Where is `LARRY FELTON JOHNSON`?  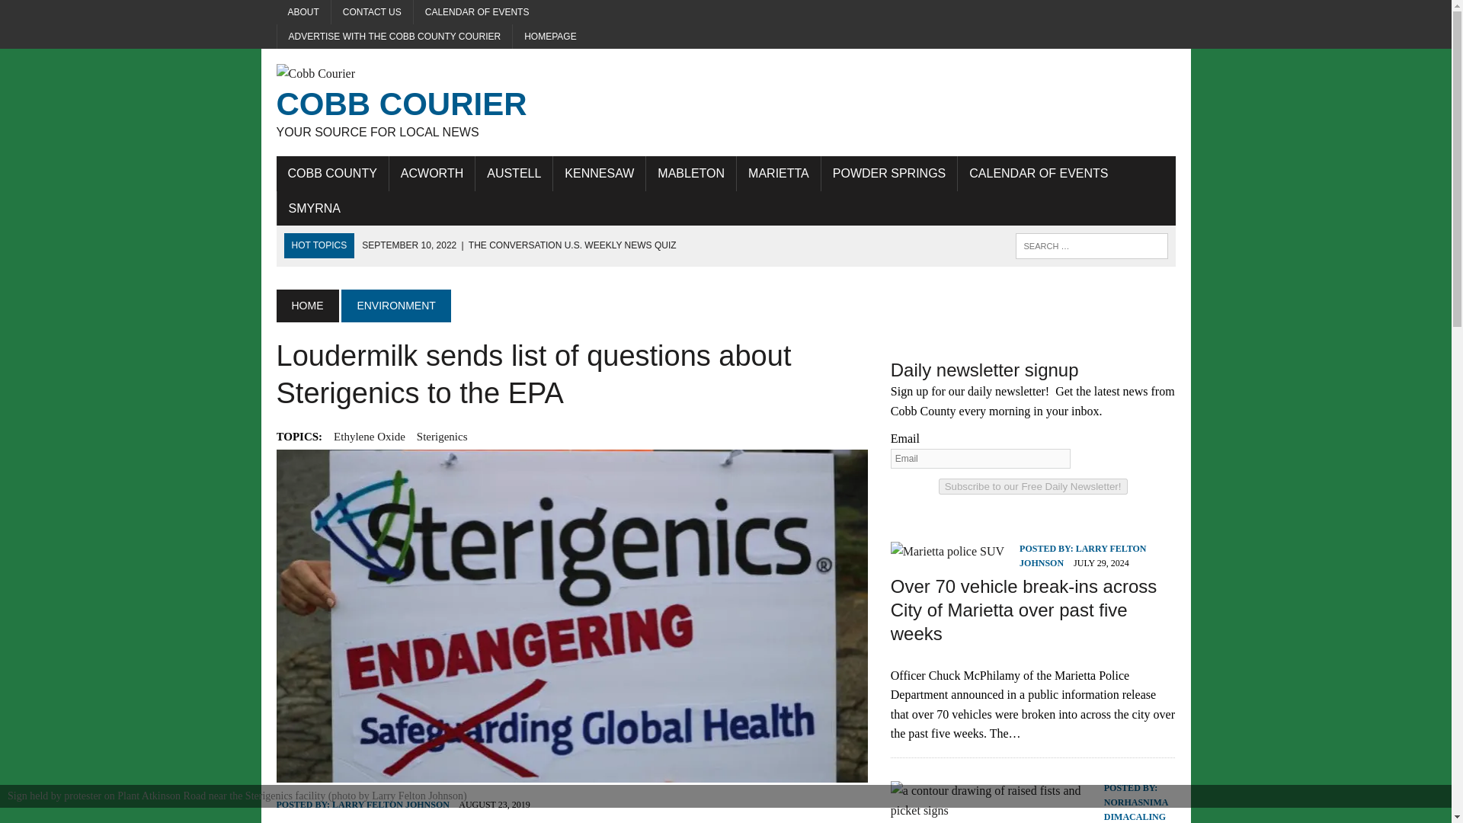
LARRY FELTON JOHNSON is located at coordinates (779, 174).